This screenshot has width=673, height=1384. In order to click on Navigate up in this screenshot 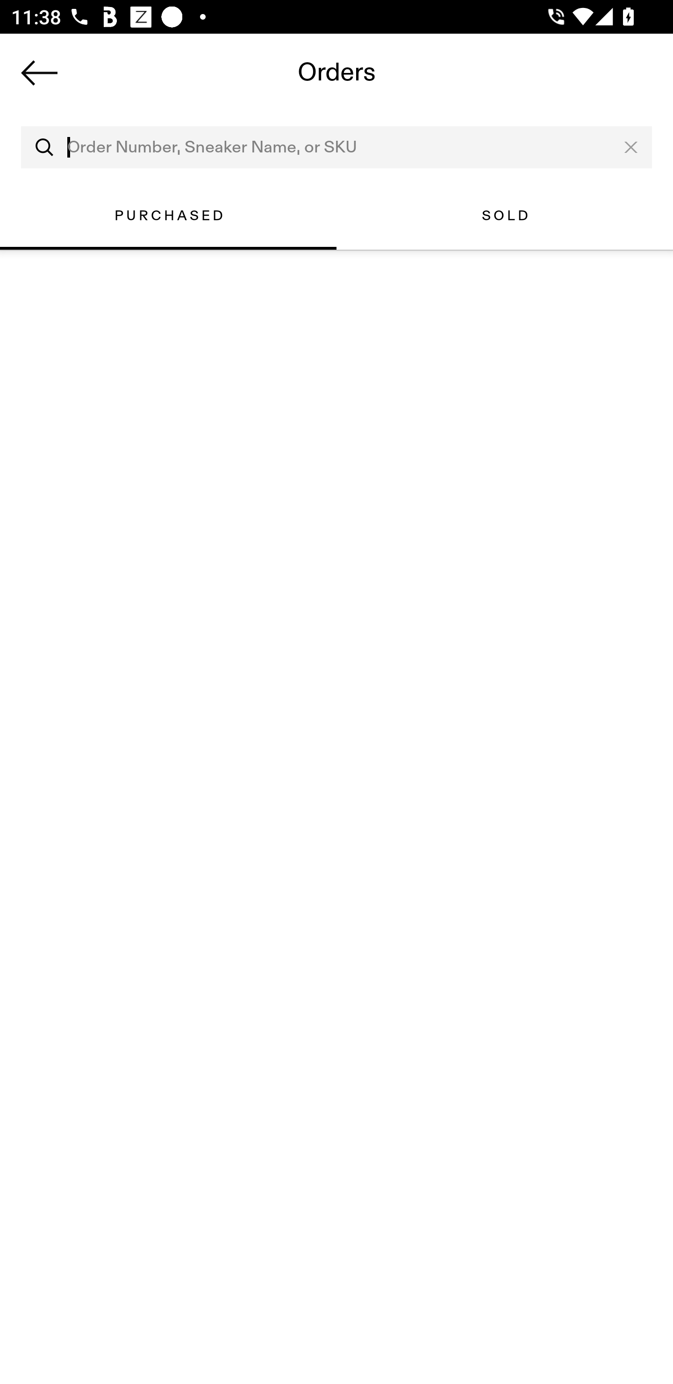, I will do `click(39, 72)`.